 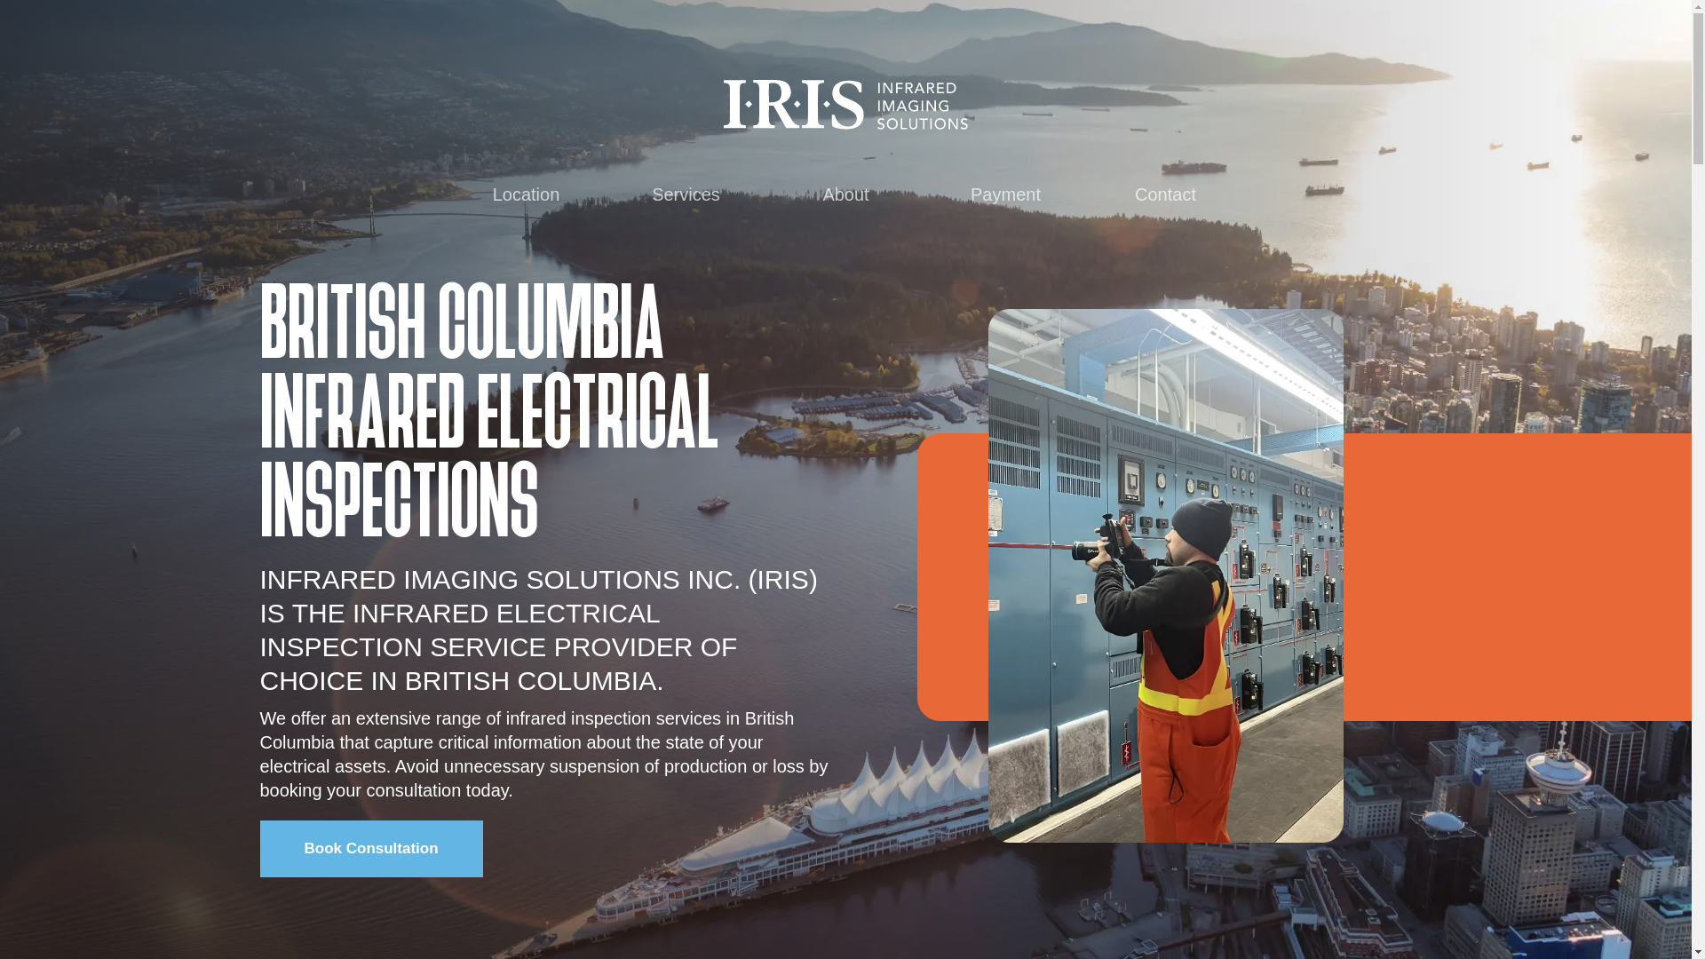 I want to click on Location, so click(x=526, y=195).